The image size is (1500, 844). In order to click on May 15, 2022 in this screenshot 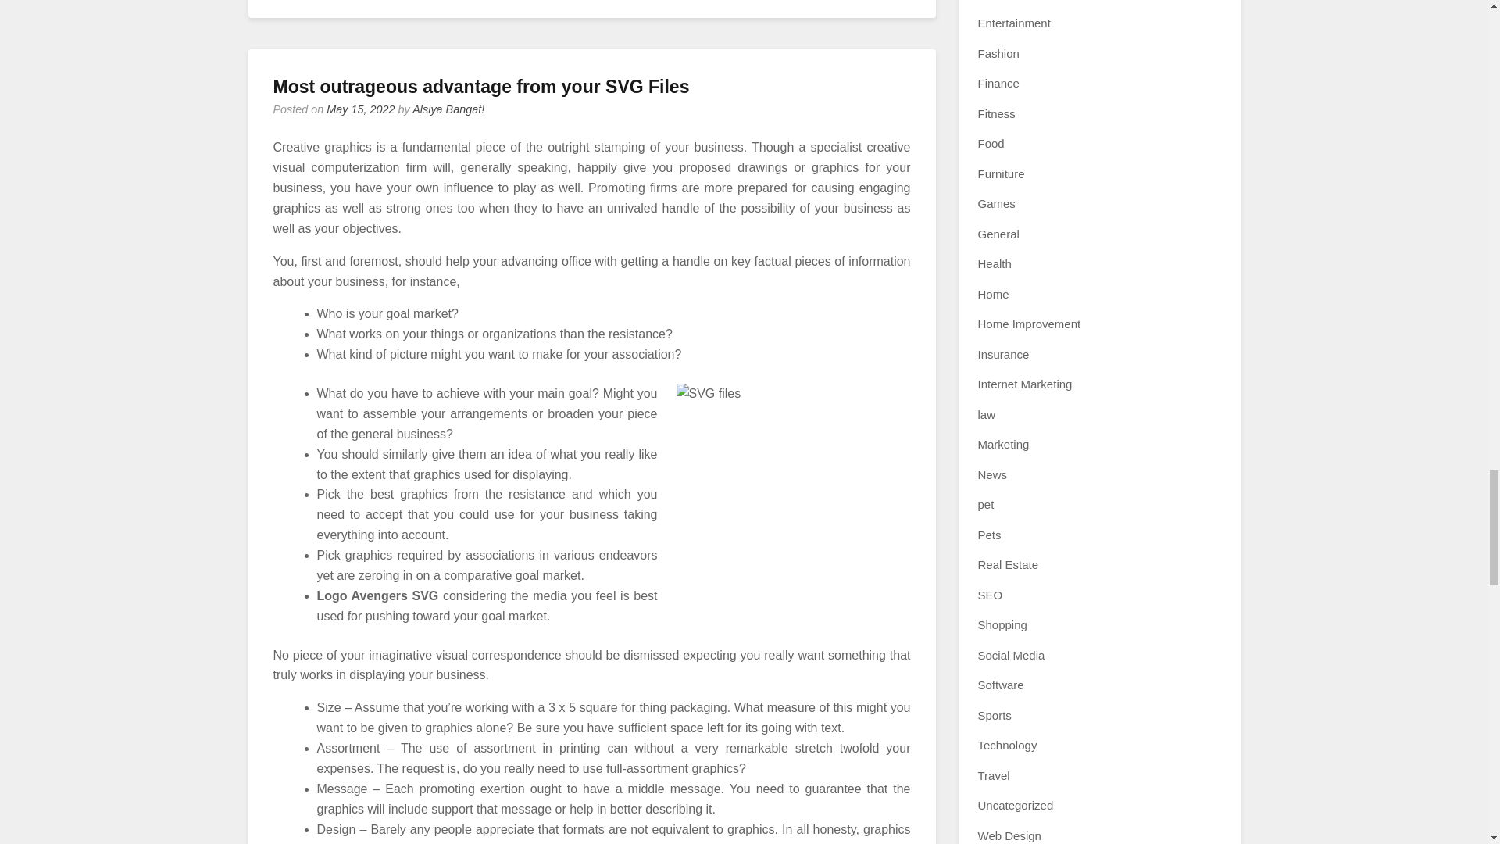, I will do `click(360, 109)`.